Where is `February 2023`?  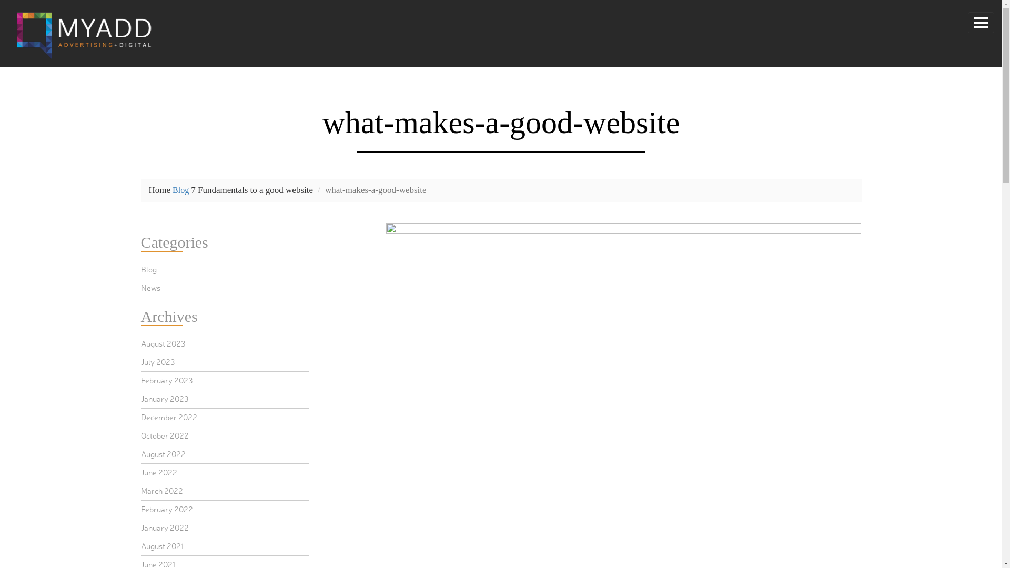 February 2023 is located at coordinates (167, 381).